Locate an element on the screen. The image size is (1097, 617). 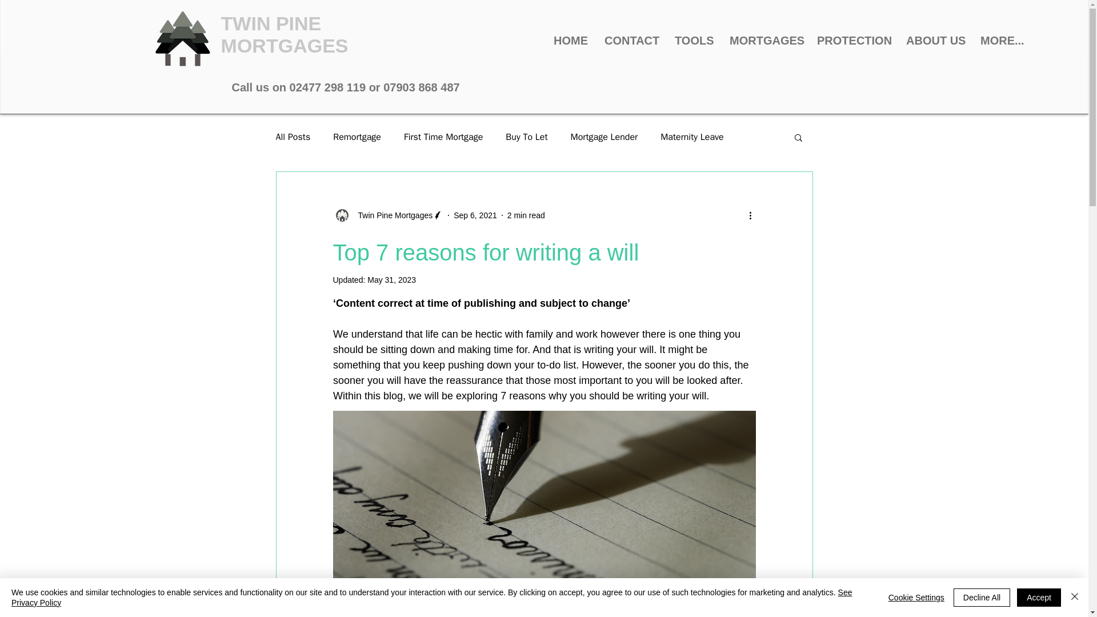
ABOUT US is located at coordinates (935, 41).